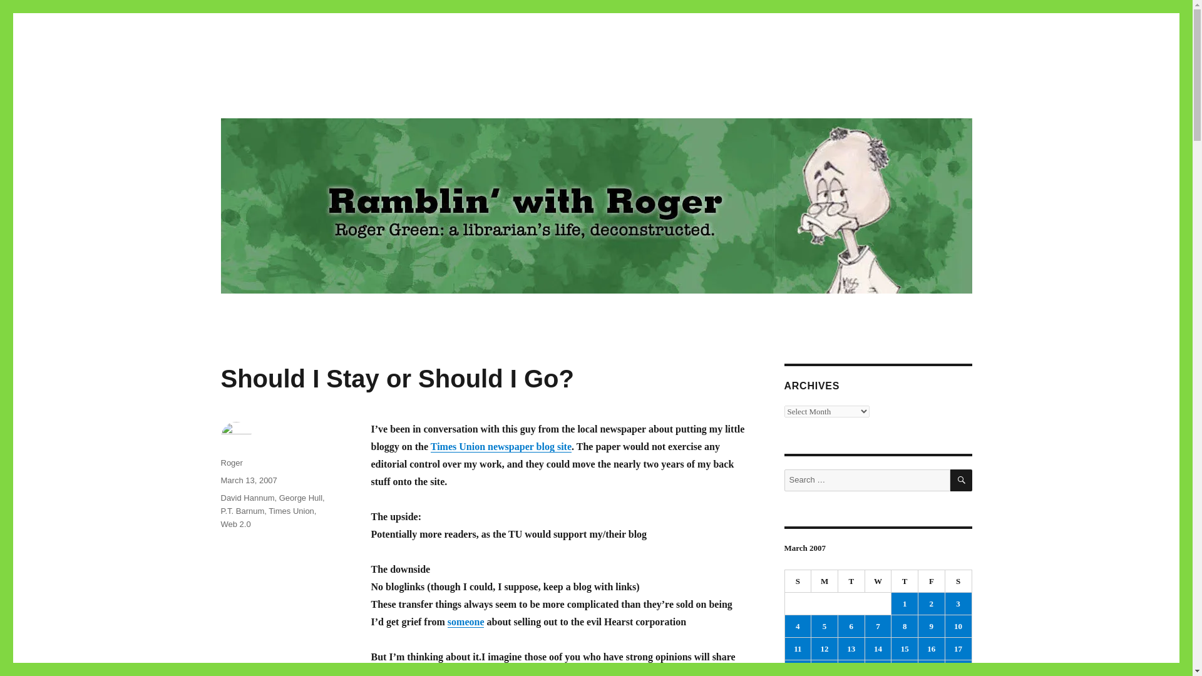  I want to click on Monday, so click(824, 581).